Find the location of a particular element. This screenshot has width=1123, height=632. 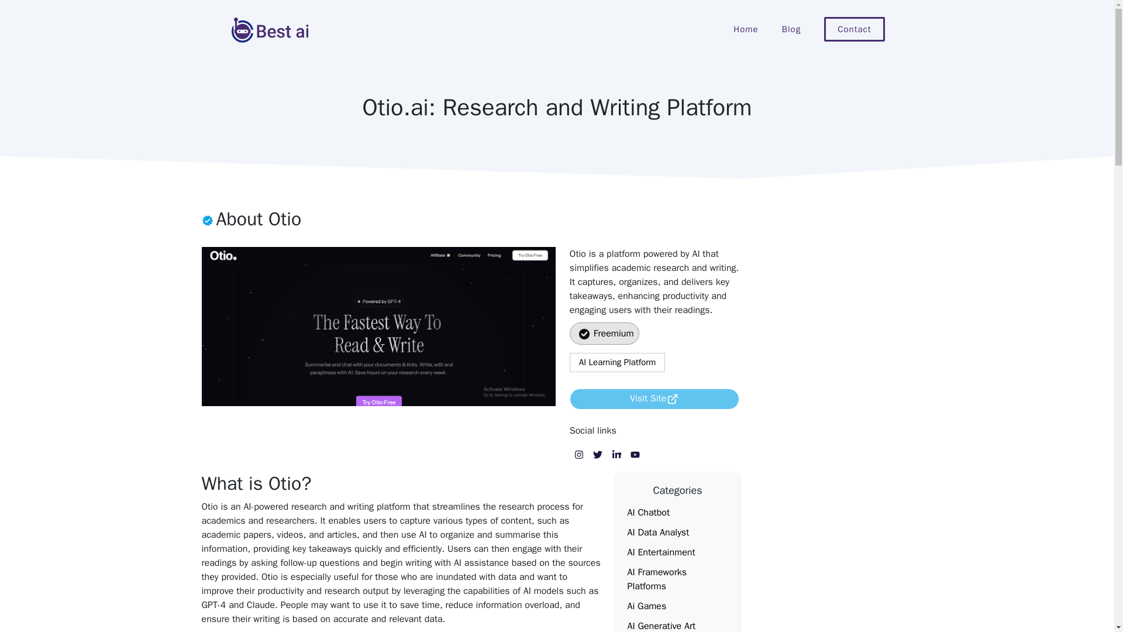

Contact is located at coordinates (854, 29).